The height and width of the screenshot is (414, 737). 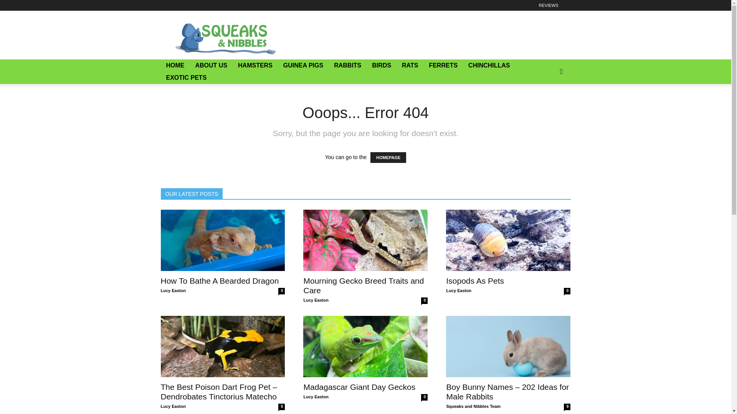 I want to click on Mourning Gecko Breed Traits and Care, so click(x=365, y=240).